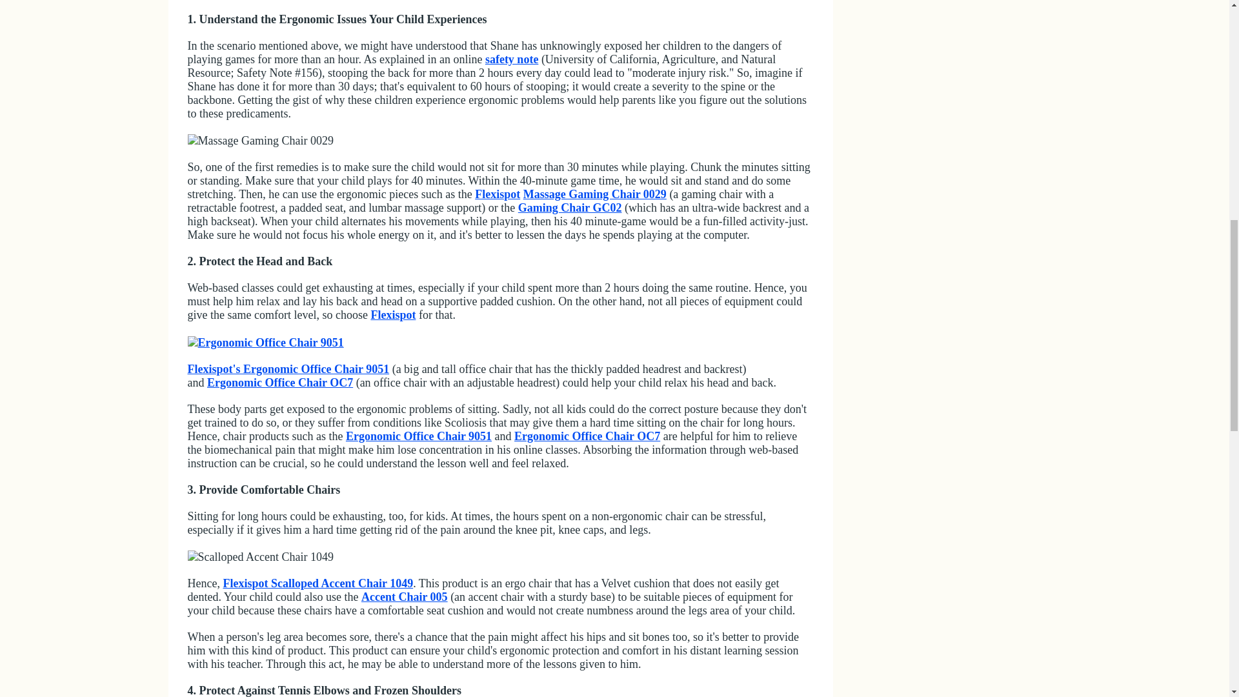  Describe the element at coordinates (594, 194) in the screenshot. I see `Massage Gaming Chair 0029` at that location.